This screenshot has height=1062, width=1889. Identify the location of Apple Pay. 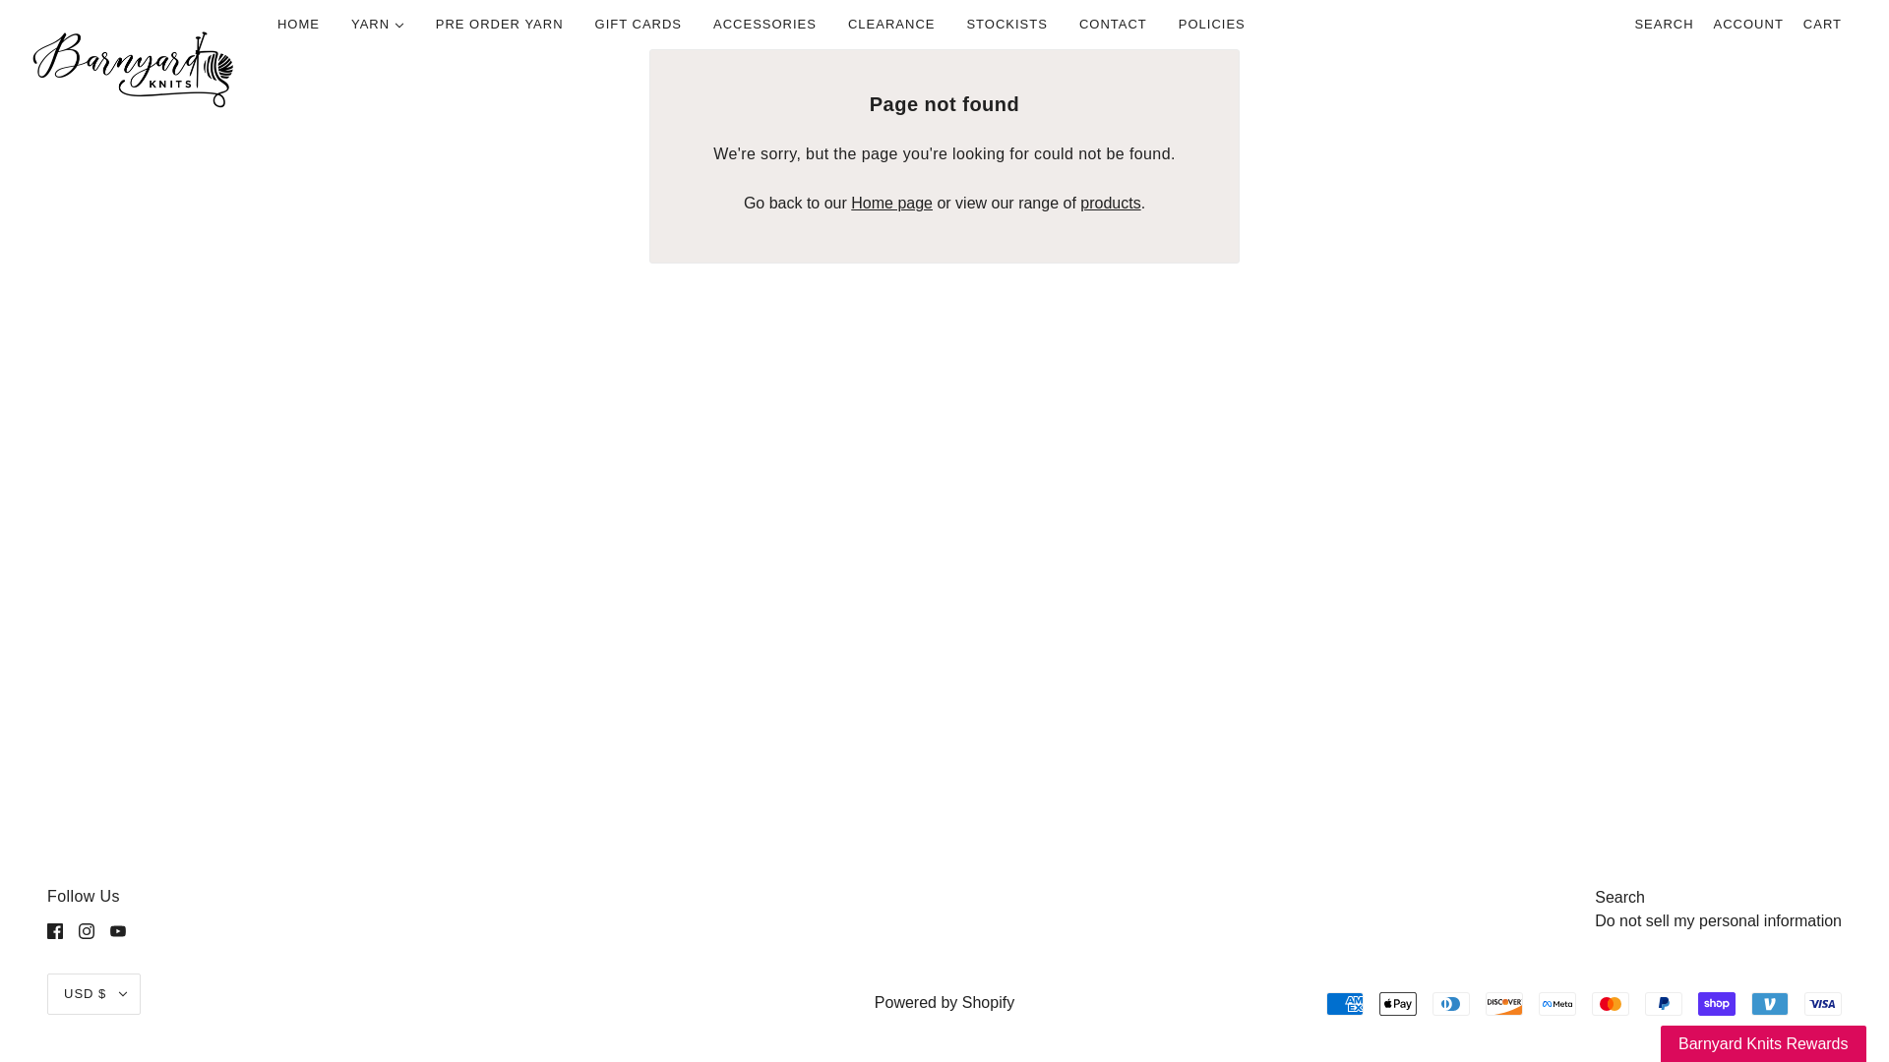
(1397, 1003).